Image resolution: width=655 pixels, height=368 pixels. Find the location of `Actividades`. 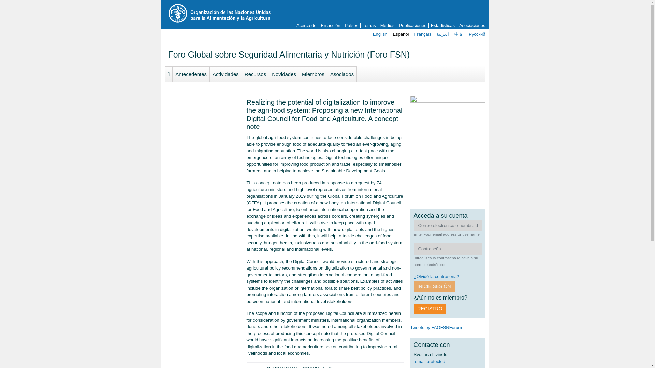

Actividades is located at coordinates (225, 74).